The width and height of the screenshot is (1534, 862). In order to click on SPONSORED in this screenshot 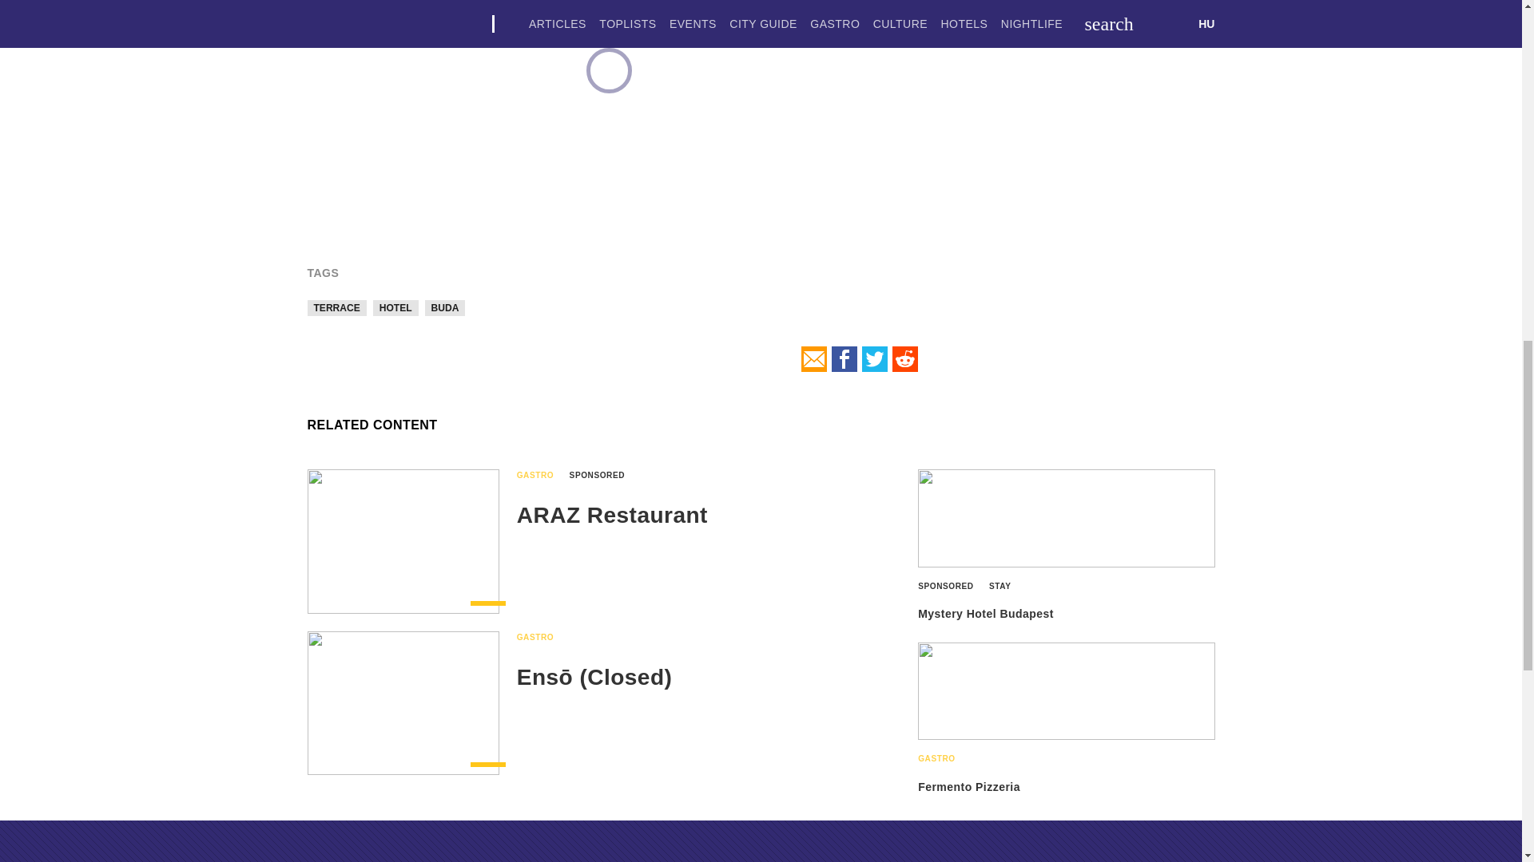, I will do `click(952, 586)`.